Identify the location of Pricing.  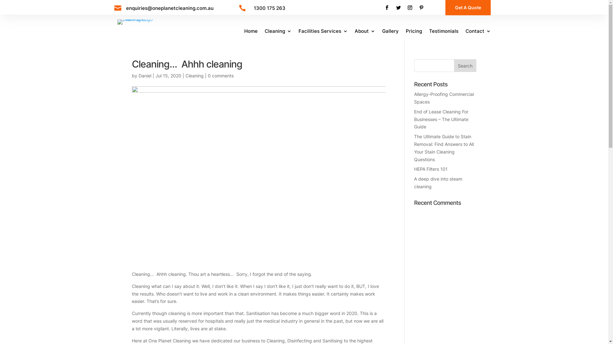
(414, 32).